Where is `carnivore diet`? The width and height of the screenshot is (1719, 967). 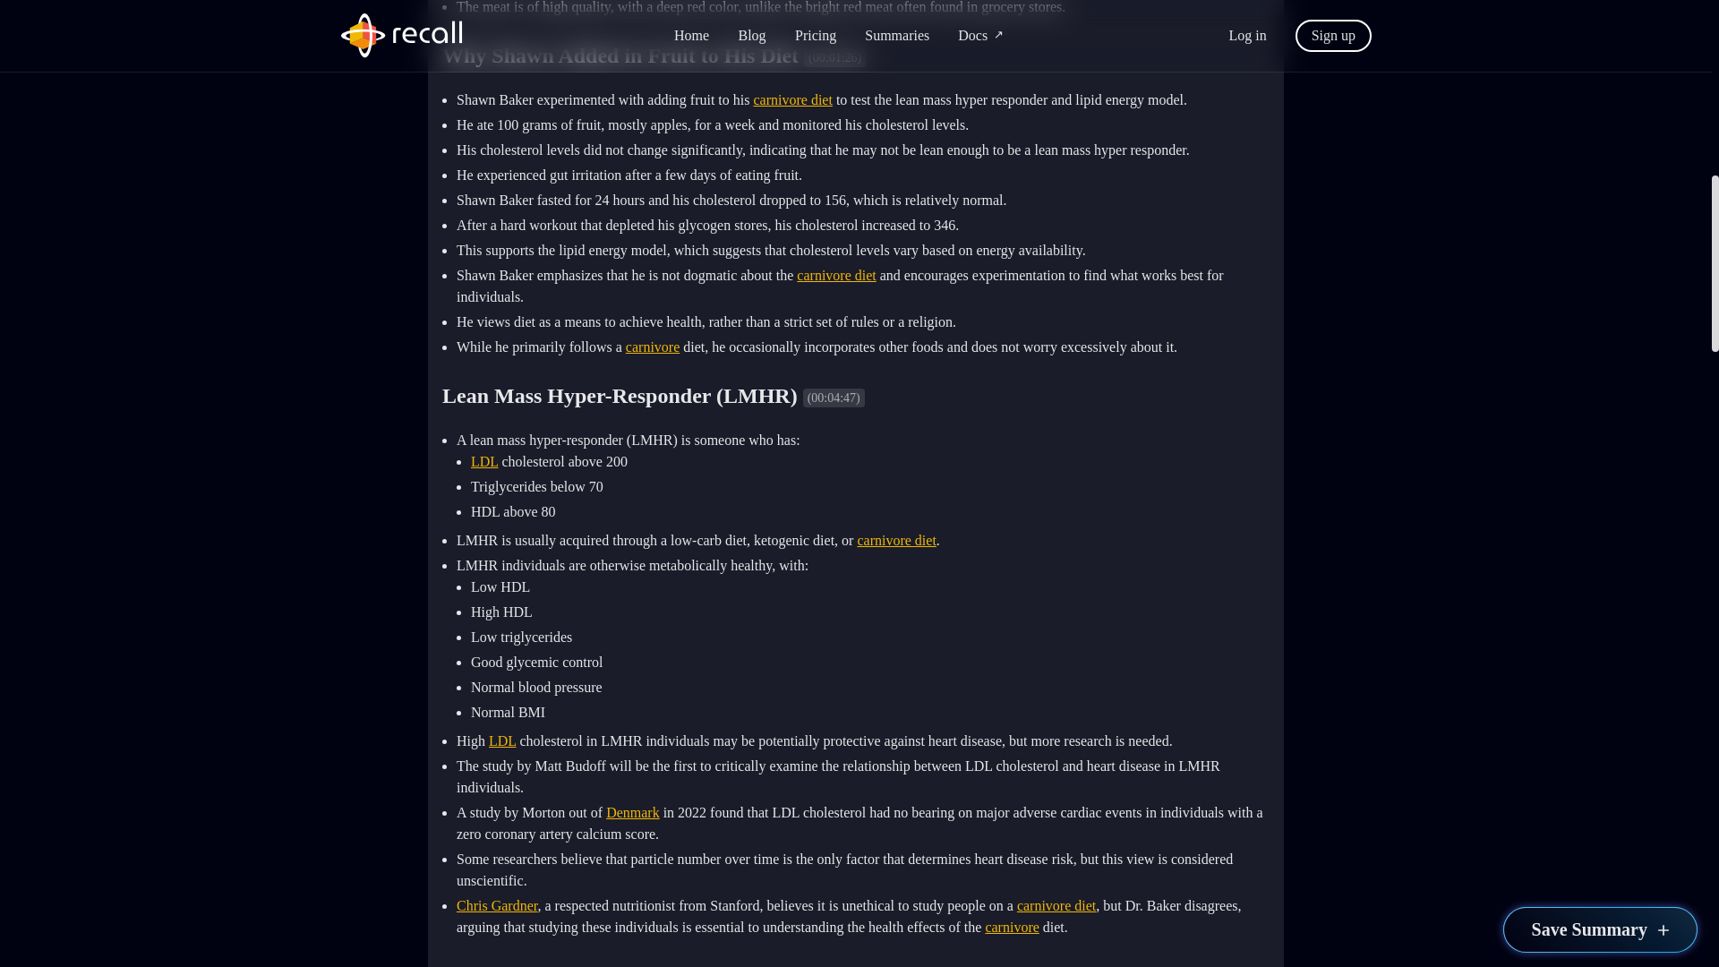 carnivore diet is located at coordinates (791, 98).